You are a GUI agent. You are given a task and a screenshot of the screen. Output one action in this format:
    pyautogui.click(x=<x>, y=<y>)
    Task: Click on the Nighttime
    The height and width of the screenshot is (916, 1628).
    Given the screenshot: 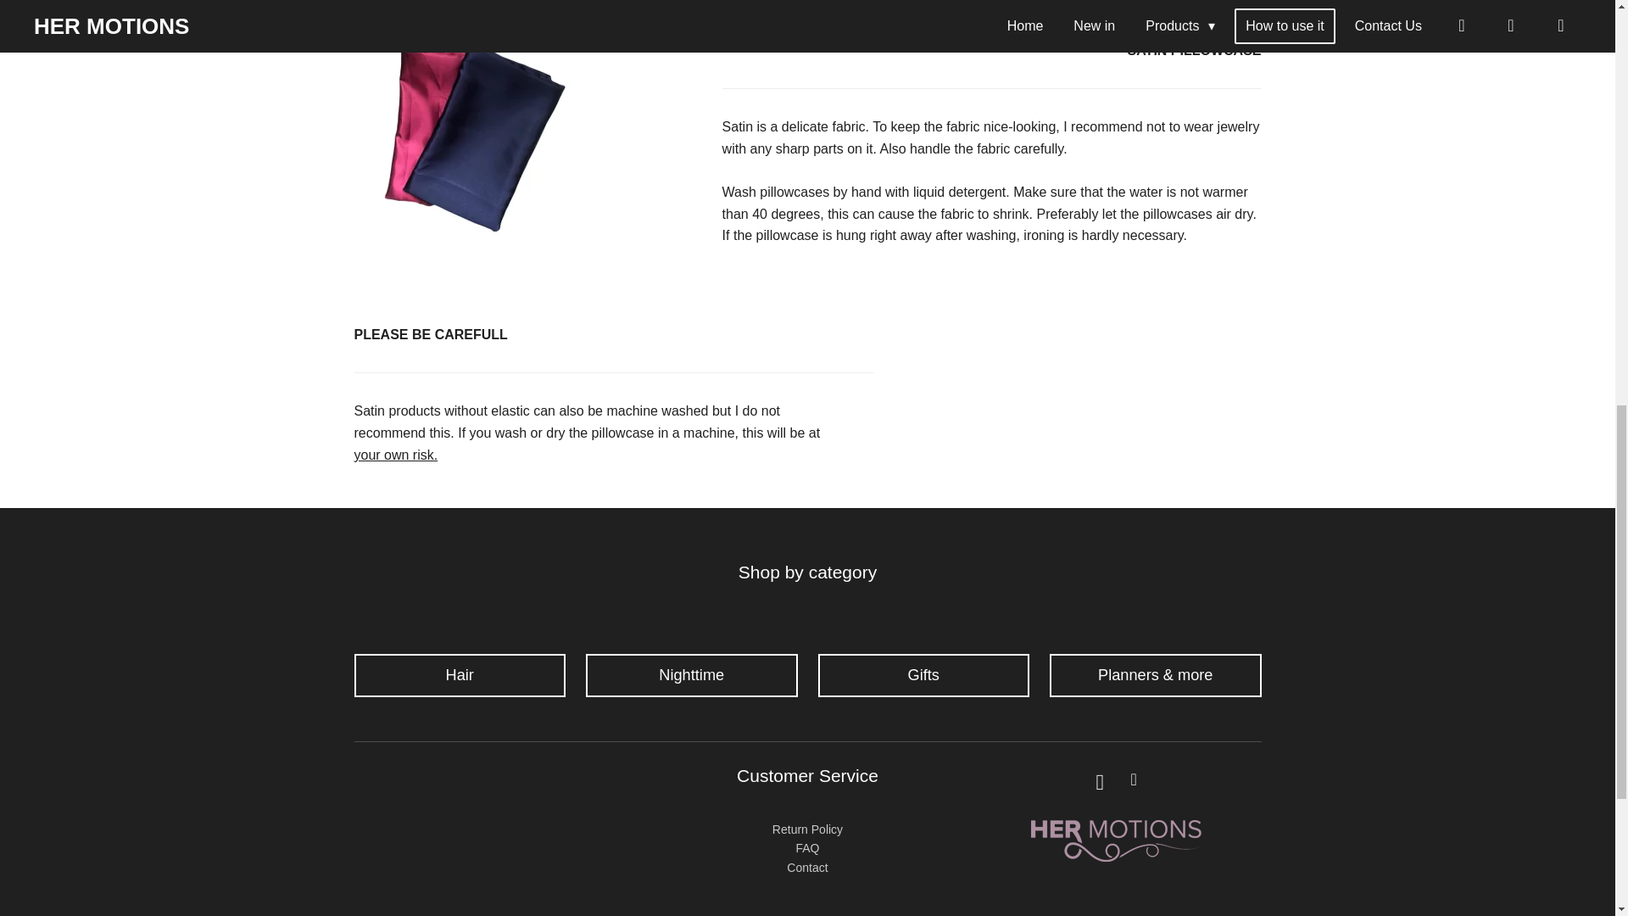 What is the action you would take?
    pyautogui.click(x=692, y=675)
    